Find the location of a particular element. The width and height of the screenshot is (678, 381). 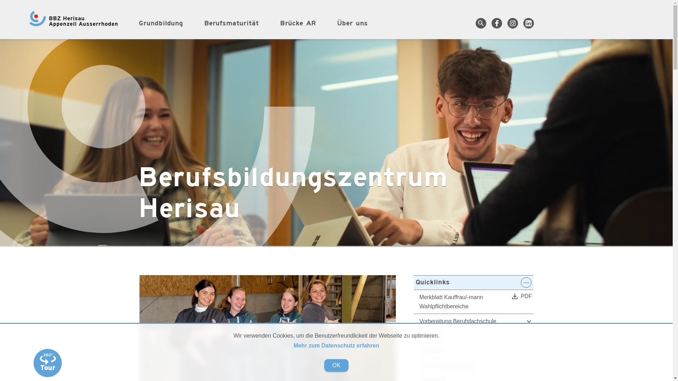

BBZ Herisau is located at coordinates (73, 19).